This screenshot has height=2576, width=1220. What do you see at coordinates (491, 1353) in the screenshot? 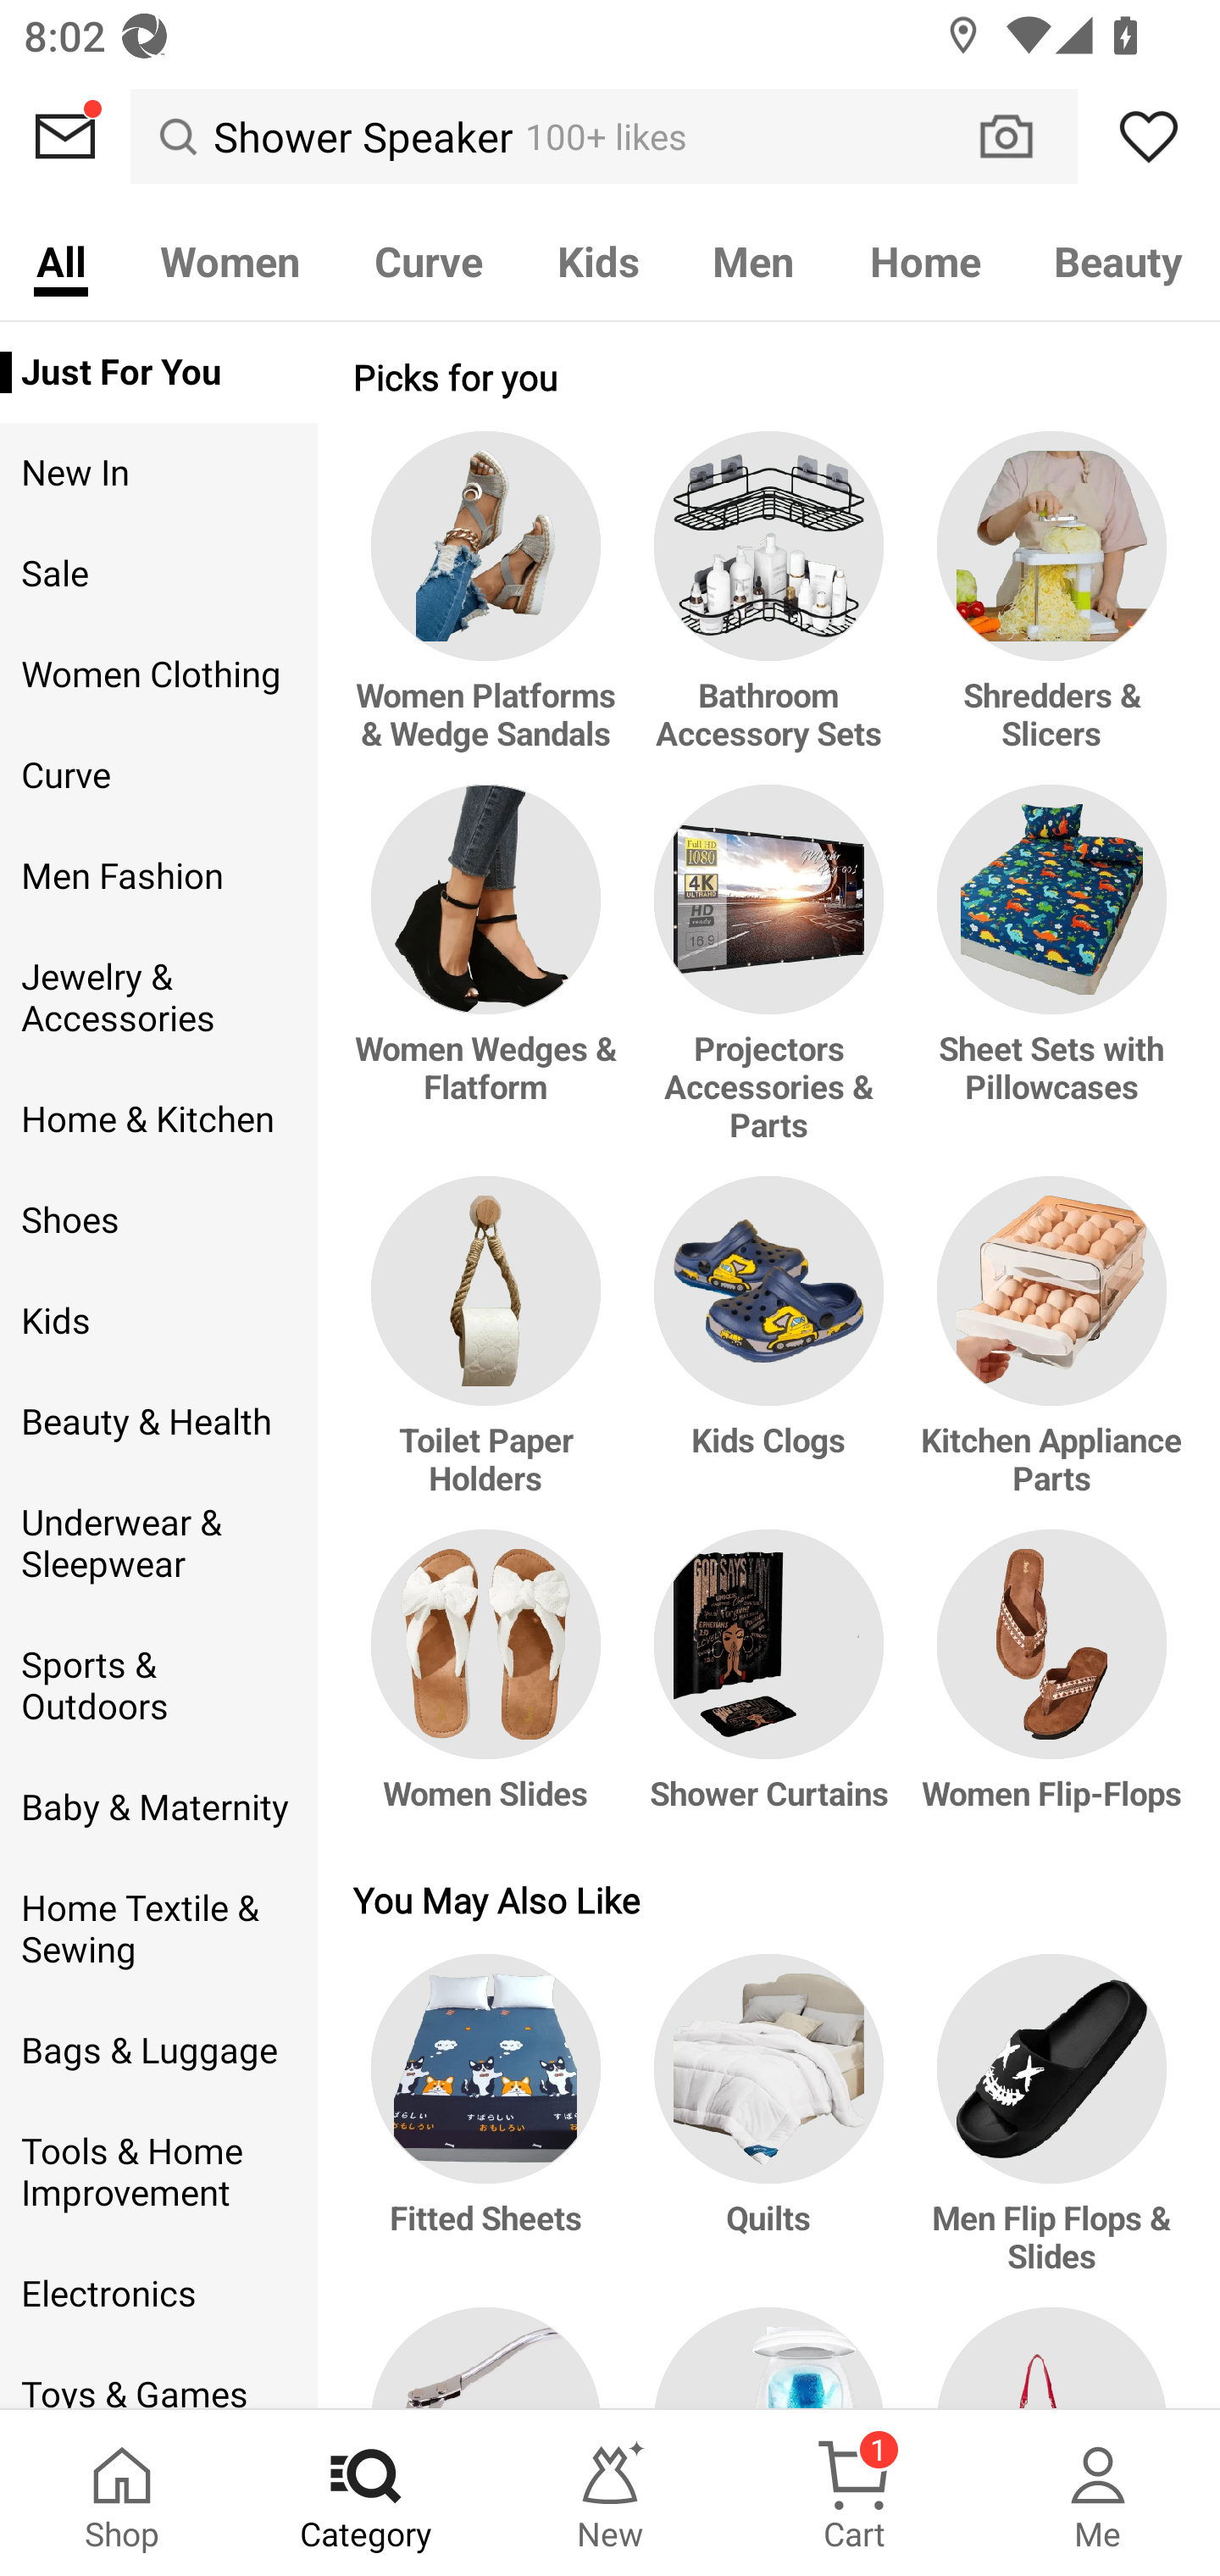
I see `Toilet Paper Holders` at bounding box center [491, 1353].